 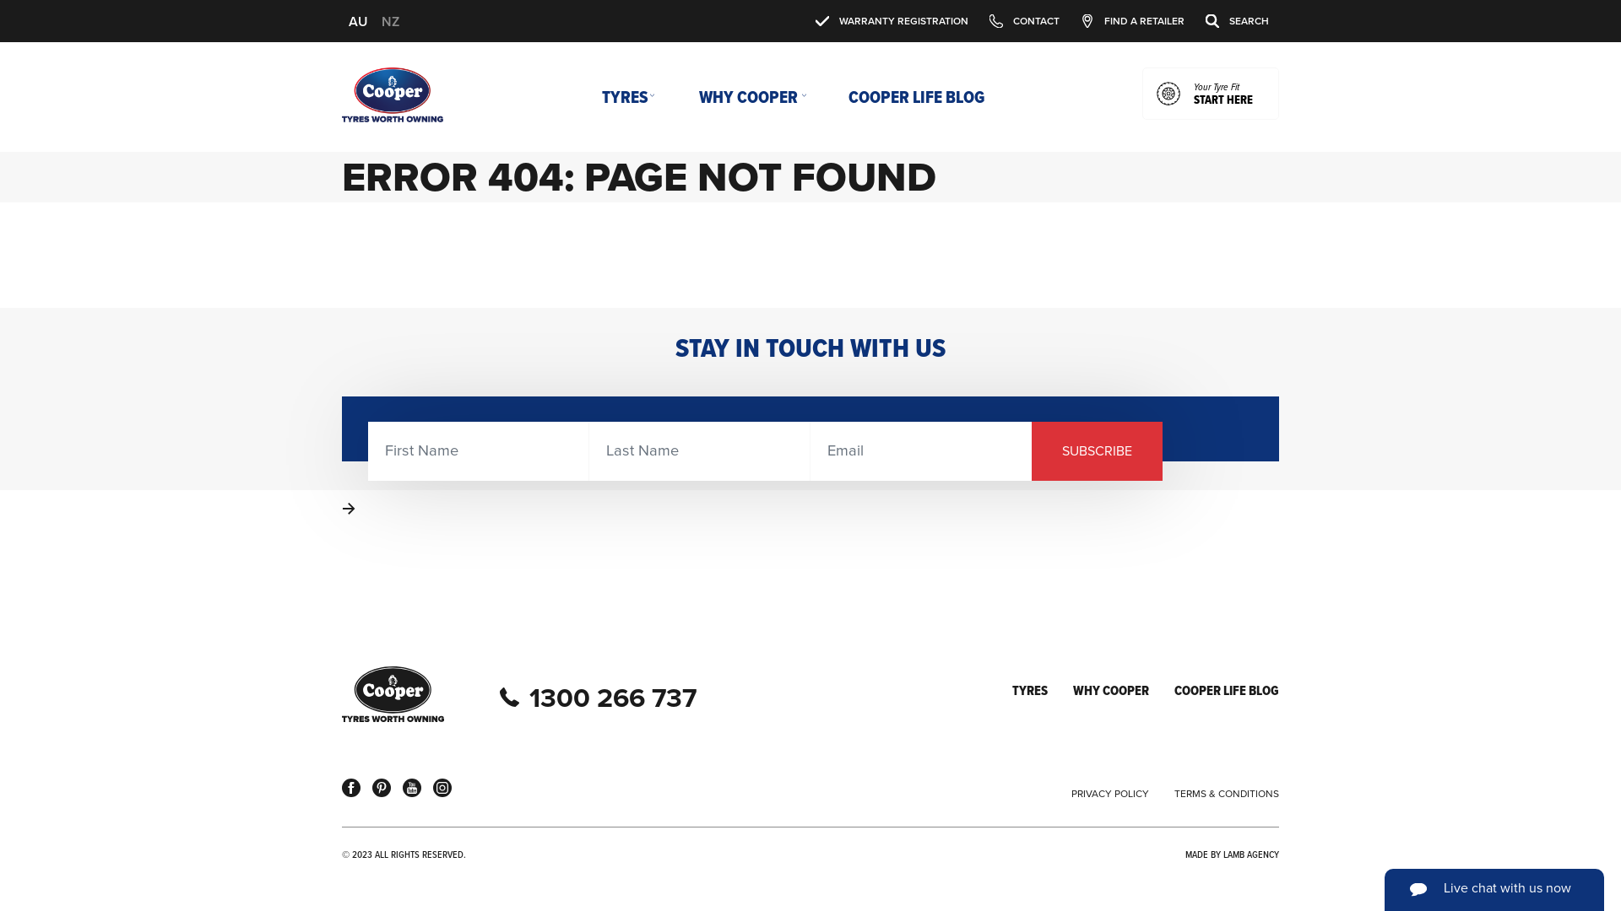 What do you see at coordinates (1111, 691) in the screenshot?
I see `WHY COOPER` at bounding box center [1111, 691].